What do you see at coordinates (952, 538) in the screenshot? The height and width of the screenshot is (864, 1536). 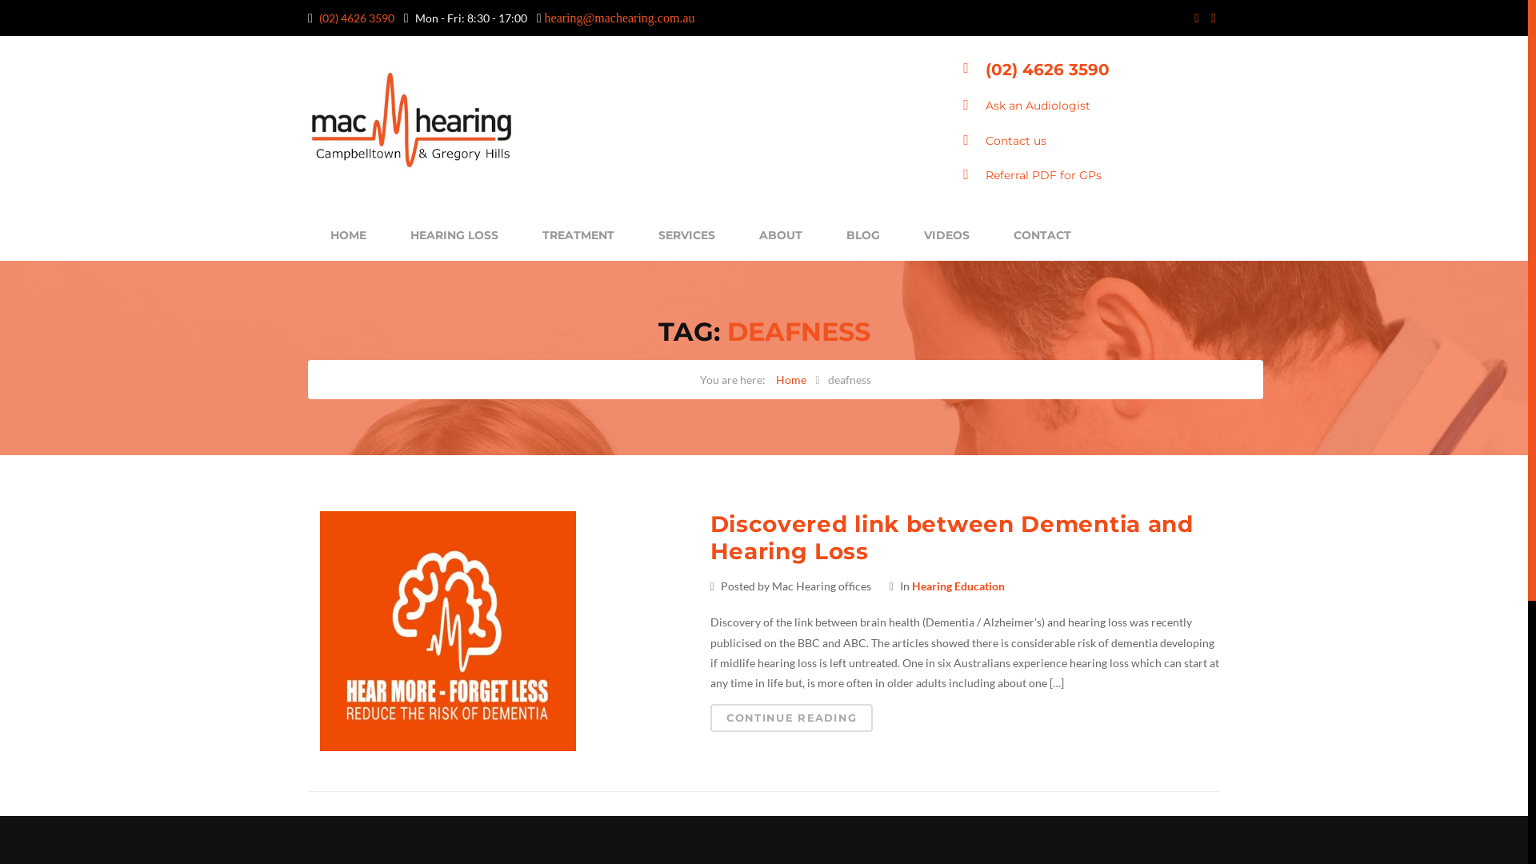 I see `Discovered link between Dementia and Hearing Loss` at bounding box center [952, 538].